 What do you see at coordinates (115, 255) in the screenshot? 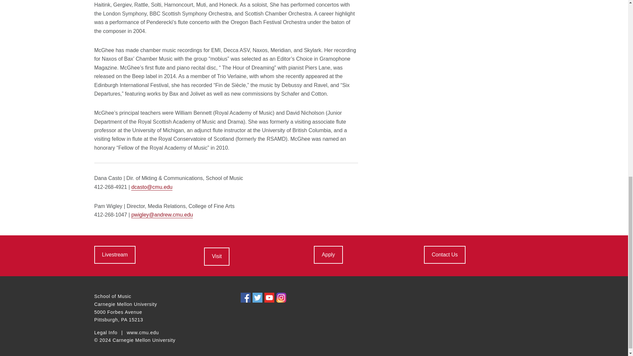
I see `CMU Music Youtube` at bounding box center [115, 255].